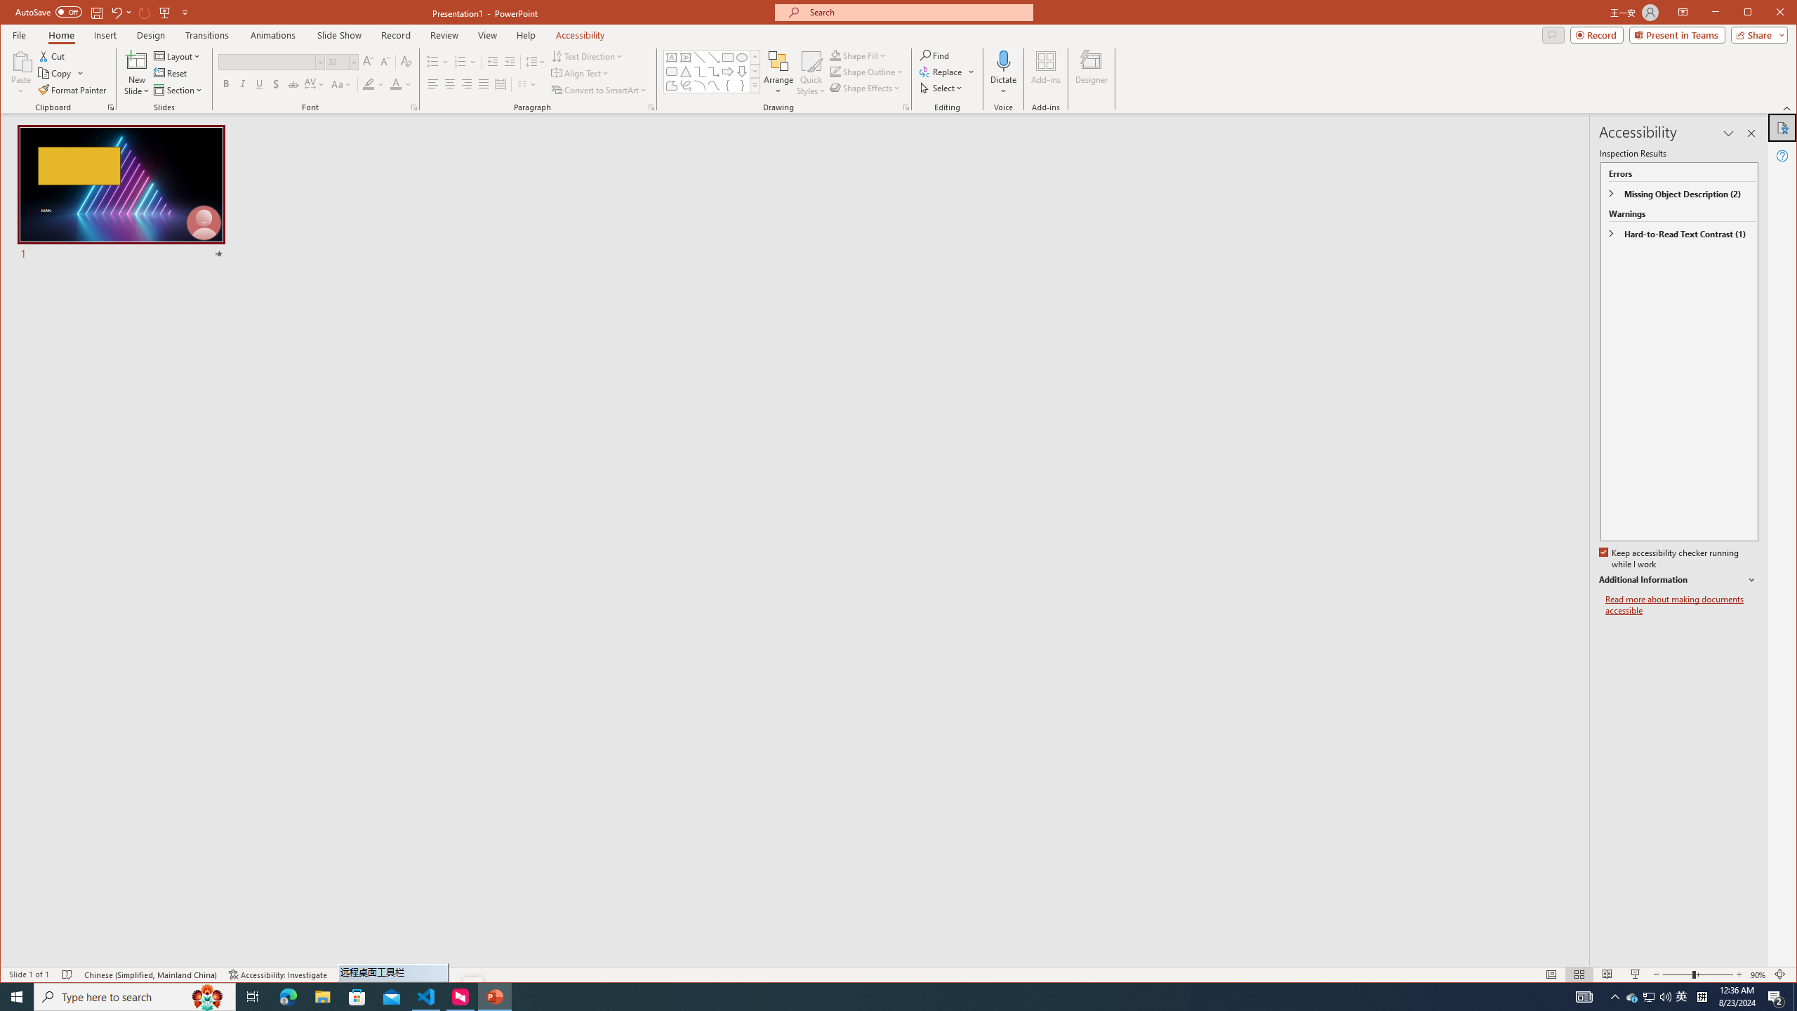  I want to click on PowerPoint - 1 running window, so click(494, 997).